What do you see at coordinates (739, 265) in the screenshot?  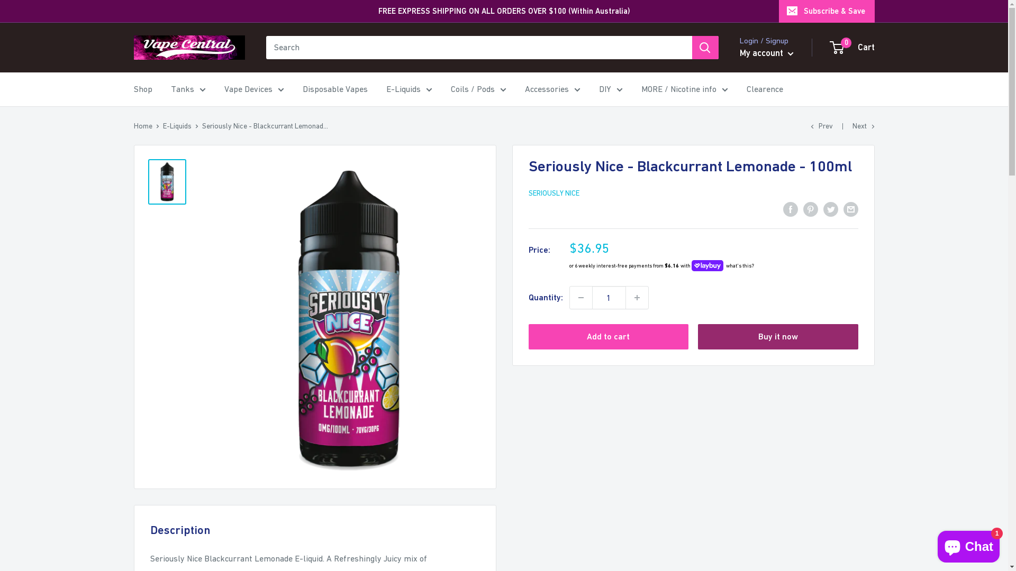 I see `what's this?` at bounding box center [739, 265].